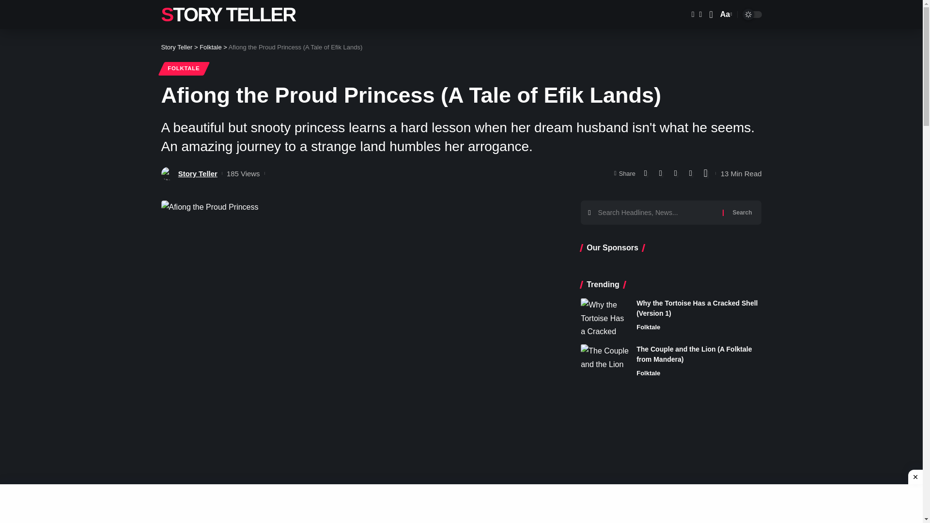 The image size is (930, 523). What do you see at coordinates (211, 46) in the screenshot?
I see `Go to the Folktale Category archives.` at bounding box center [211, 46].